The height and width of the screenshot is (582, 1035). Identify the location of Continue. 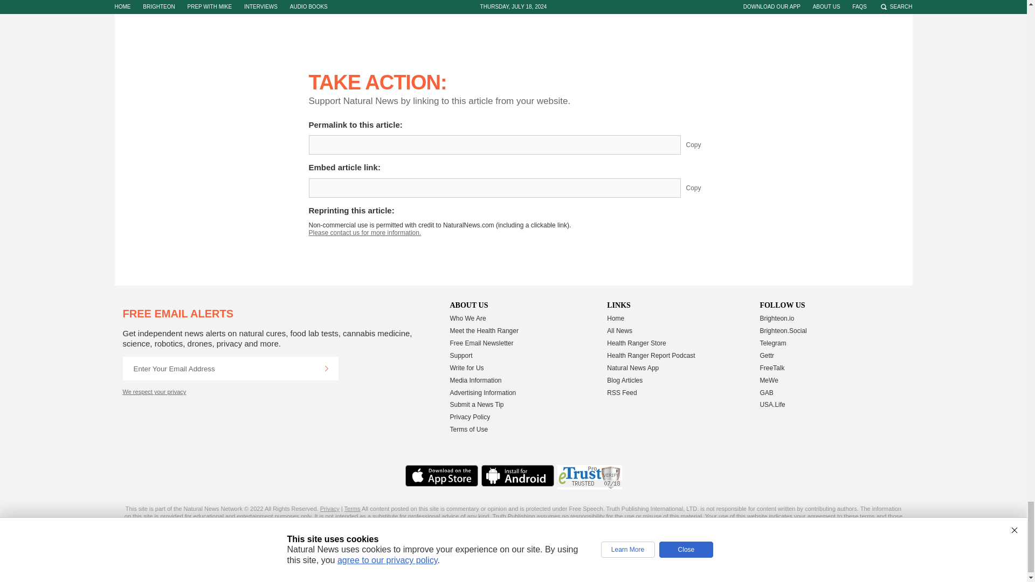
(326, 369).